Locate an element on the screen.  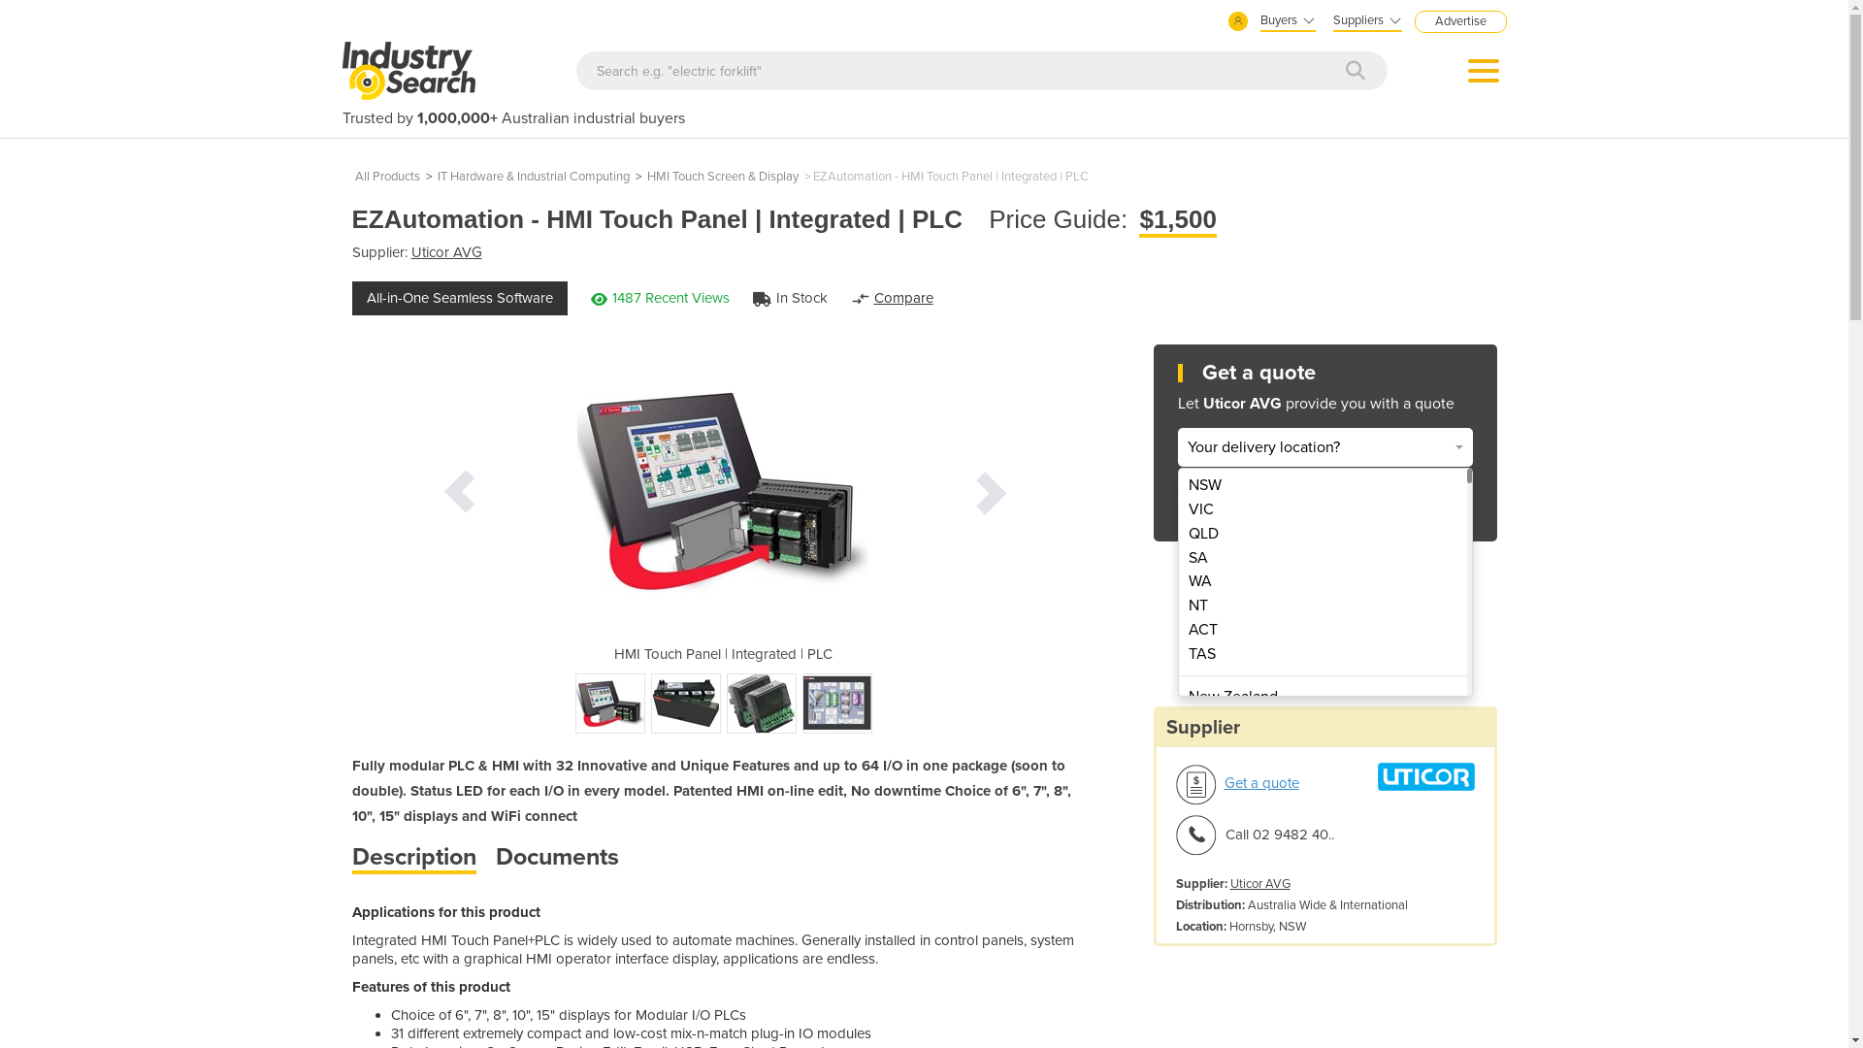
Albania is located at coordinates (1322, 788).